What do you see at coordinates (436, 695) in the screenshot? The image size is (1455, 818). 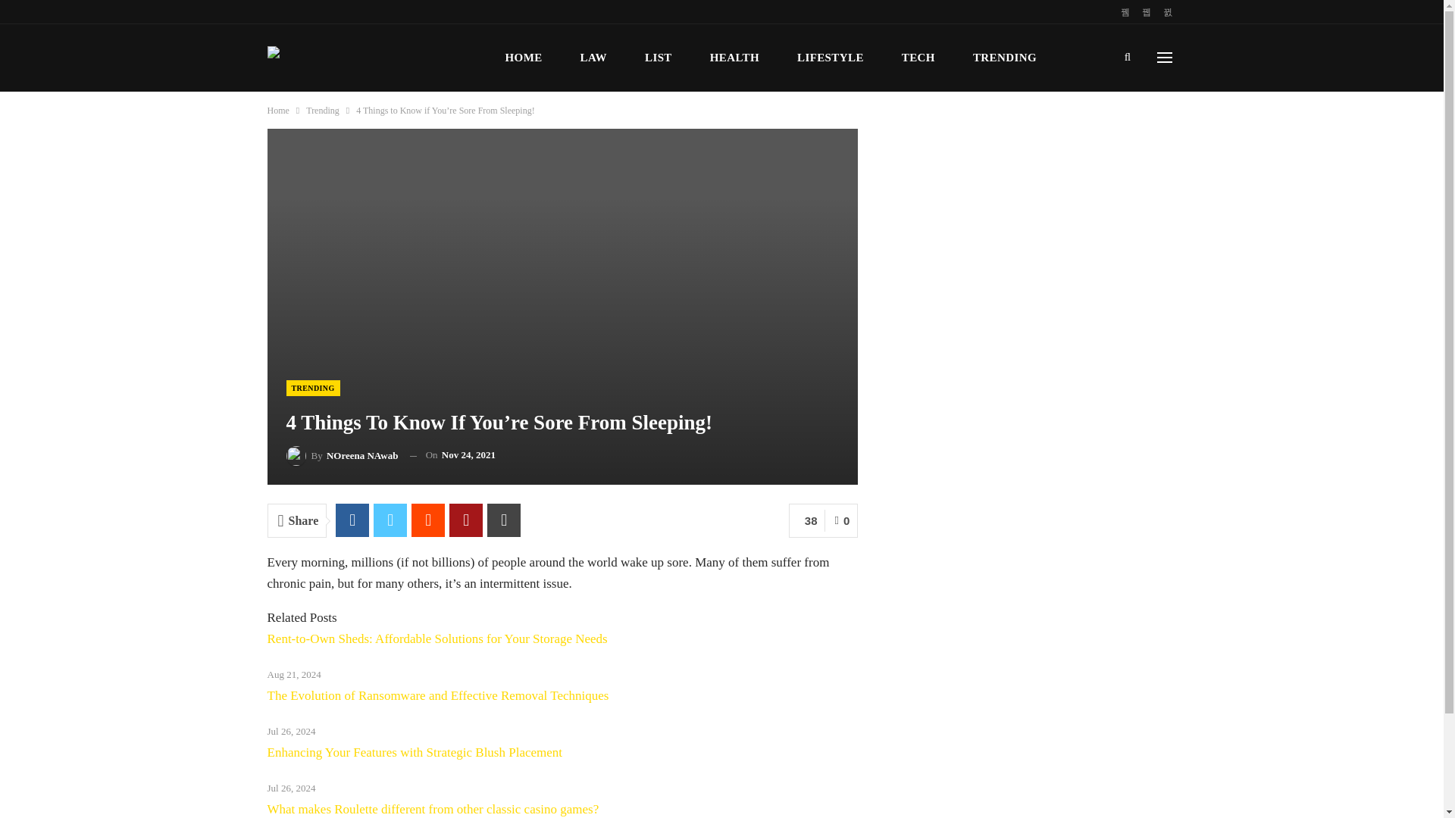 I see `The Evolution of Ransomware and Effective Removal Techniques` at bounding box center [436, 695].